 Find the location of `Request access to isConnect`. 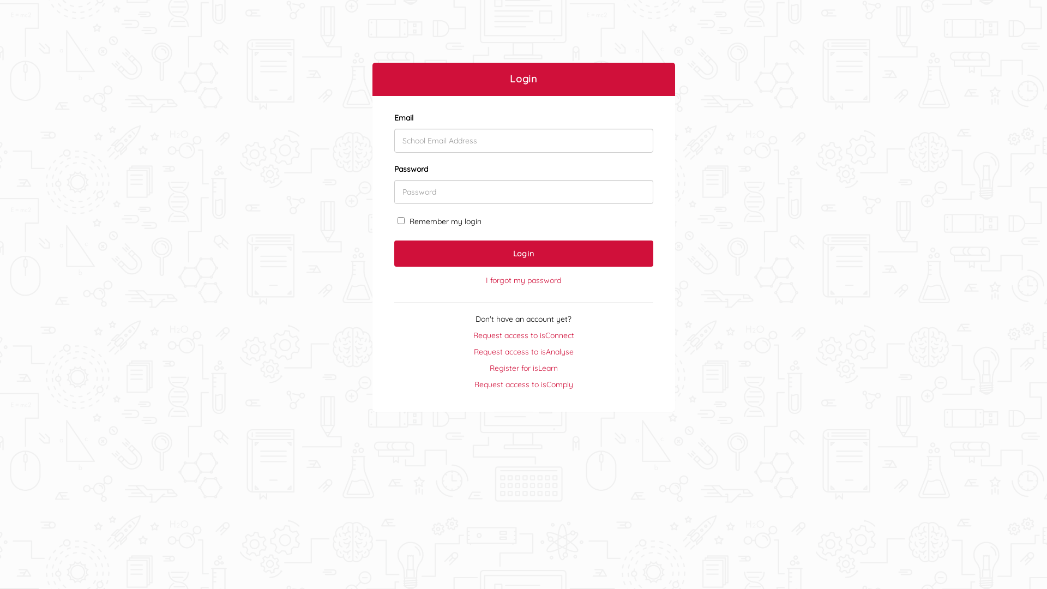

Request access to isConnect is located at coordinates (523, 335).